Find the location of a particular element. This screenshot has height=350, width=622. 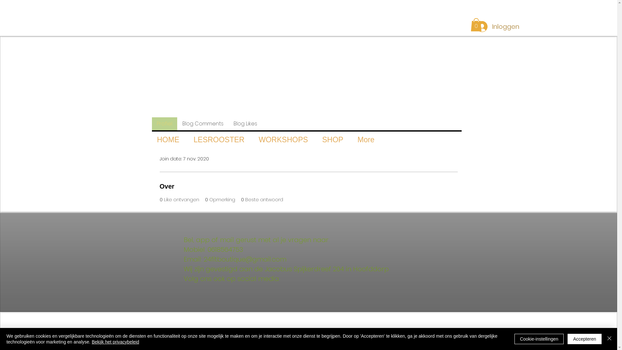

Inloggen is located at coordinates (498, 26).